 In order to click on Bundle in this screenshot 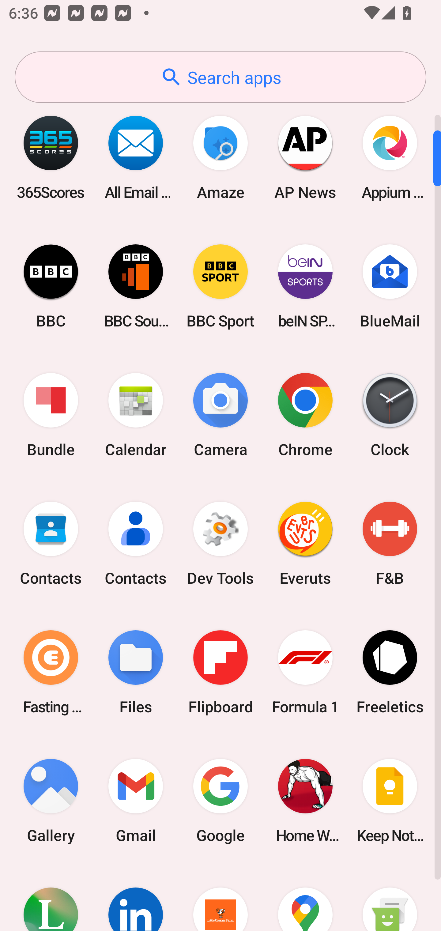, I will do `click(51, 415)`.